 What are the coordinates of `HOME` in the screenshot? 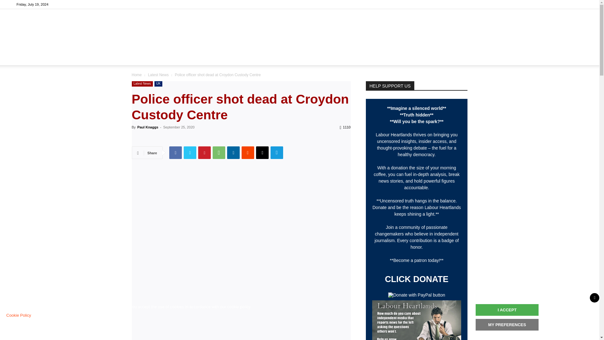 It's located at (168, 57).